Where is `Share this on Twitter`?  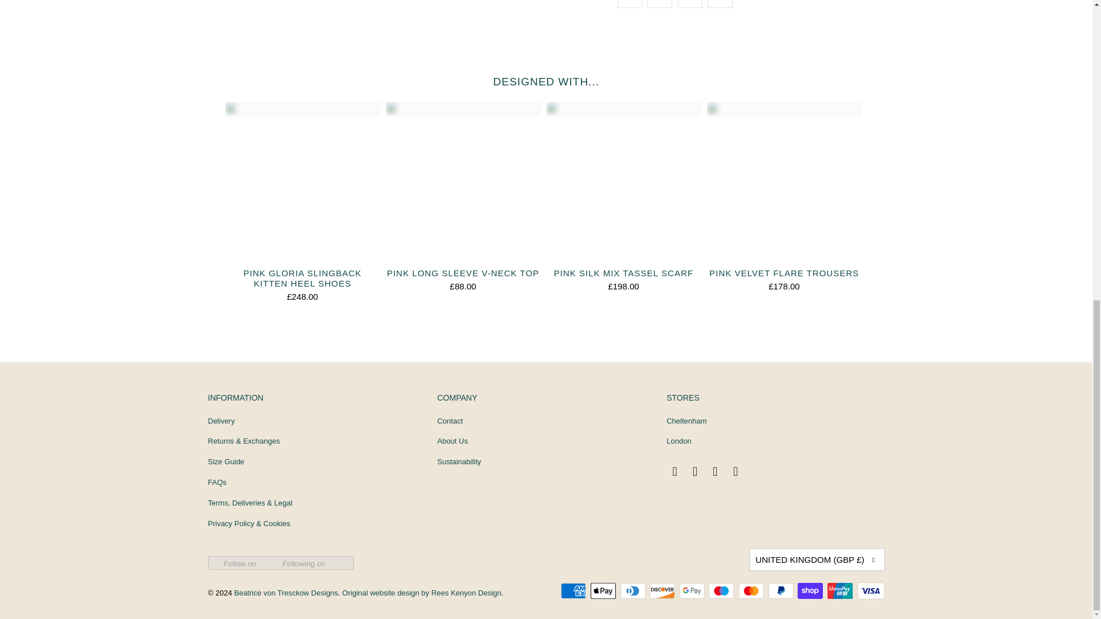 Share this on Twitter is located at coordinates (629, 4).